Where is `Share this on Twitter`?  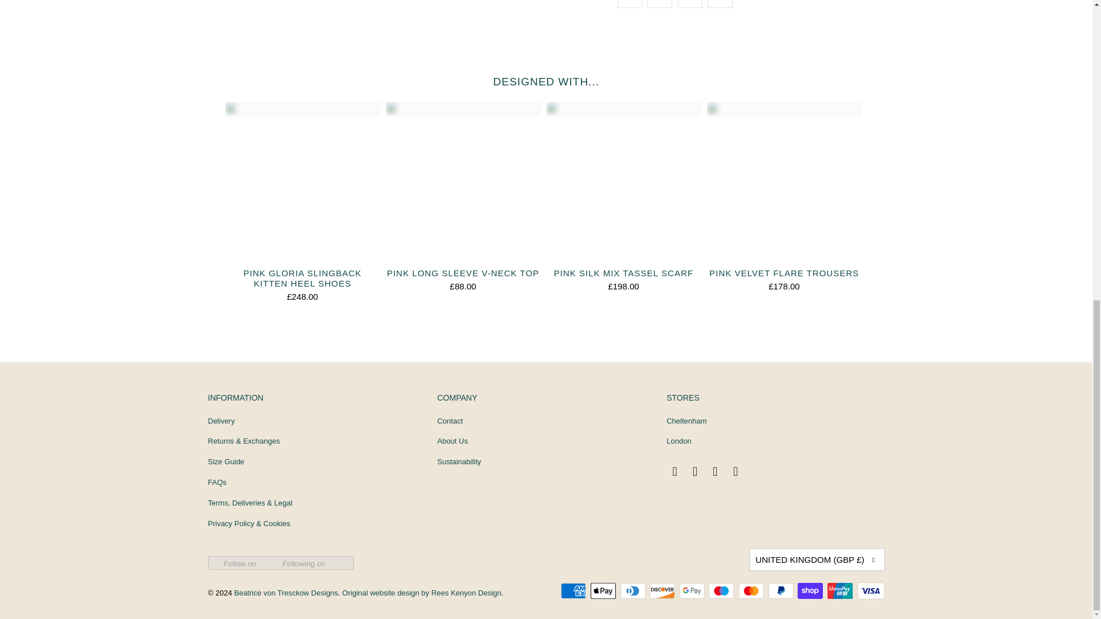 Share this on Twitter is located at coordinates (629, 4).